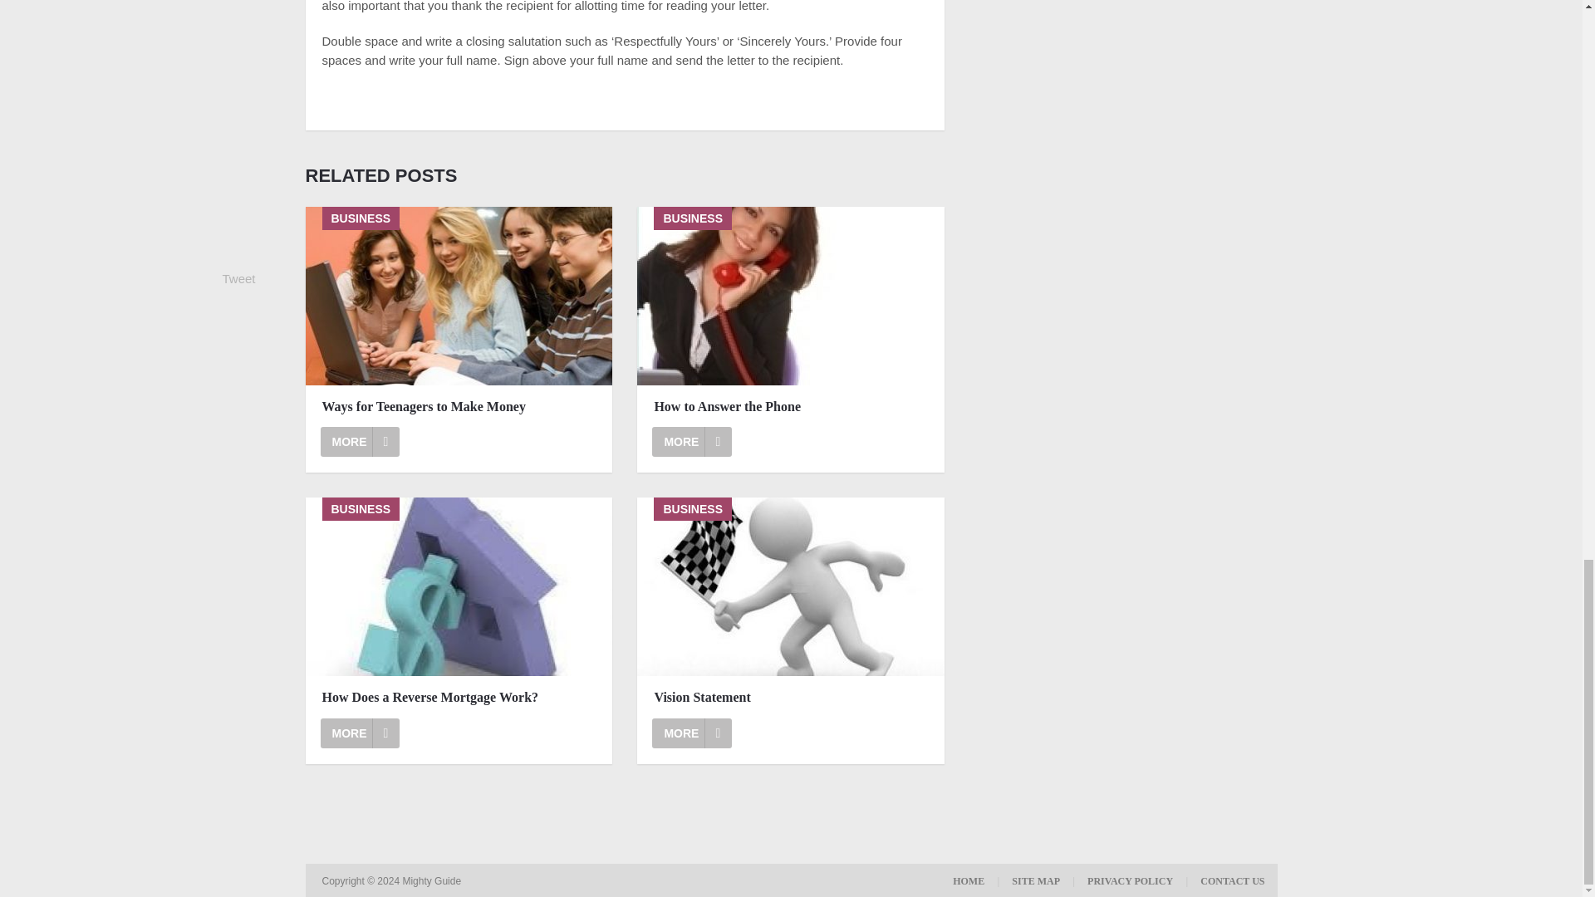 Image resolution: width=1595 pixels, height=897 pixels. Describe the element at coordinates (791, 407) in the screenshot. I see `How to Answer the Phone` at that location.